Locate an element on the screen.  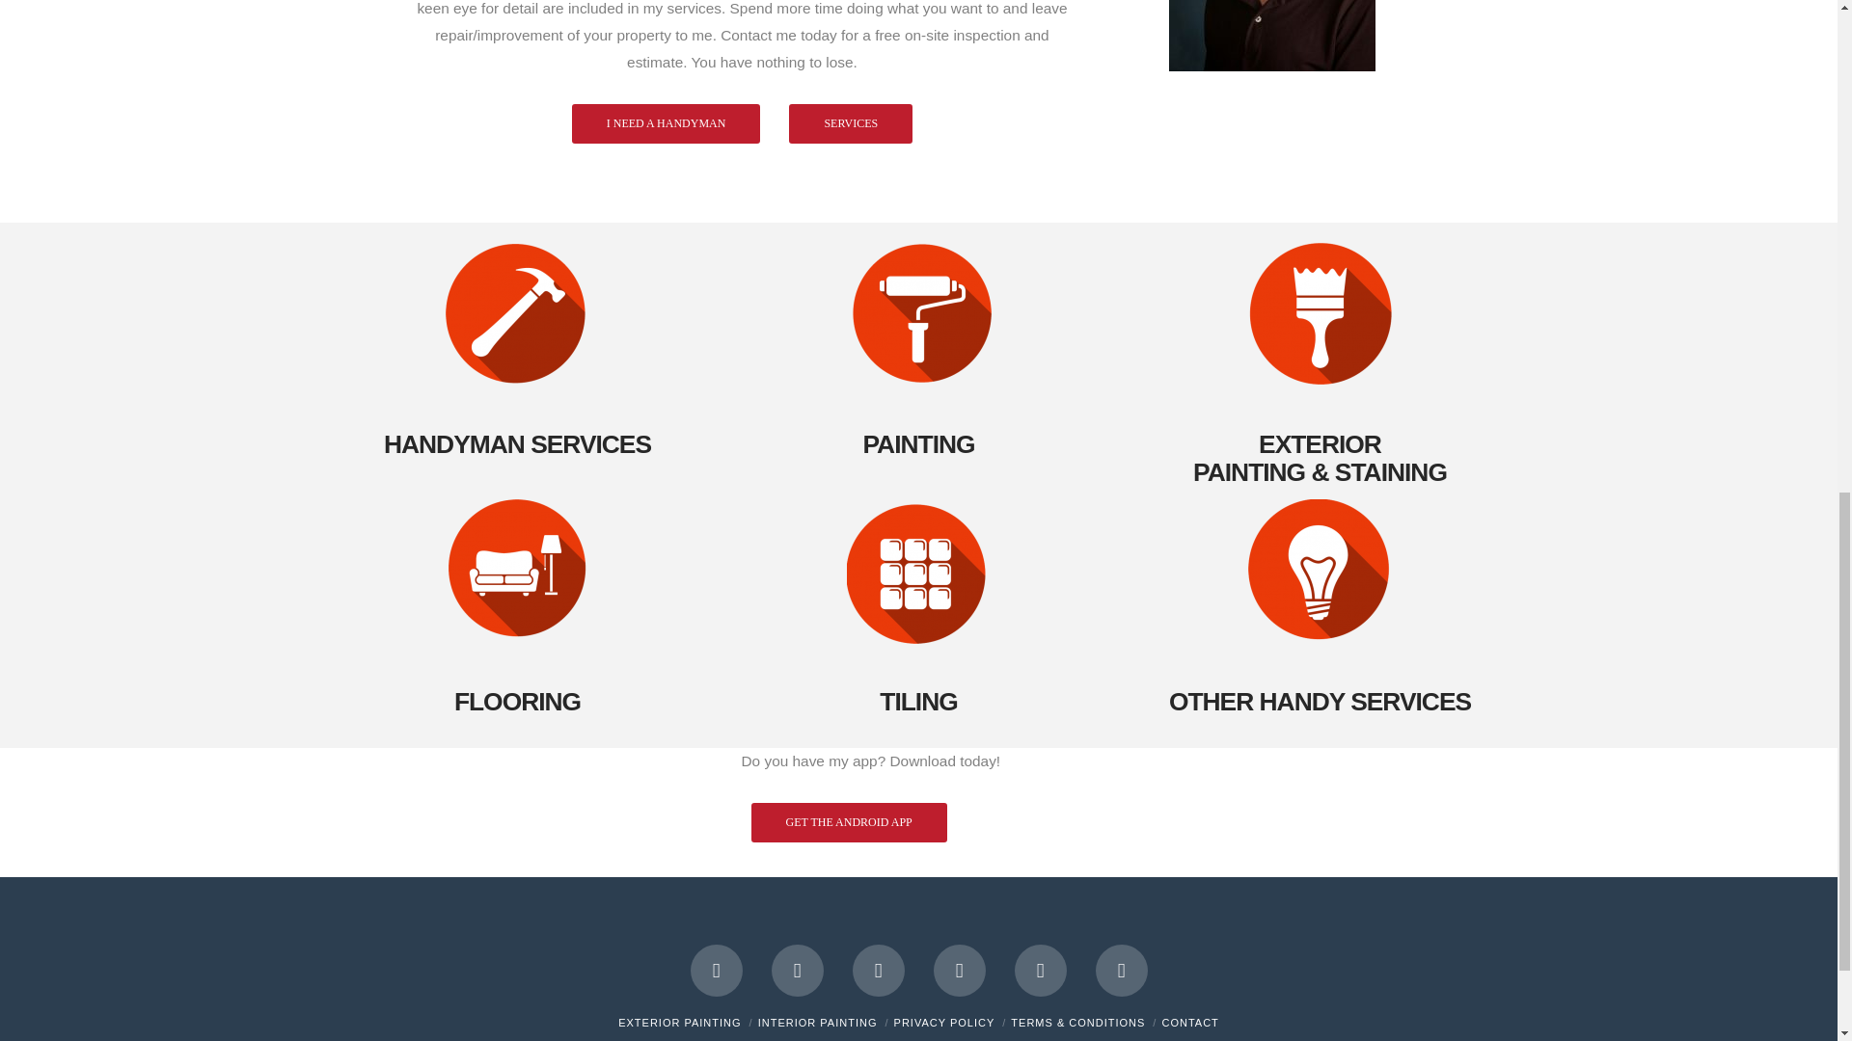
I NEED A HANDYMAN is located at coordinates (667, 123).